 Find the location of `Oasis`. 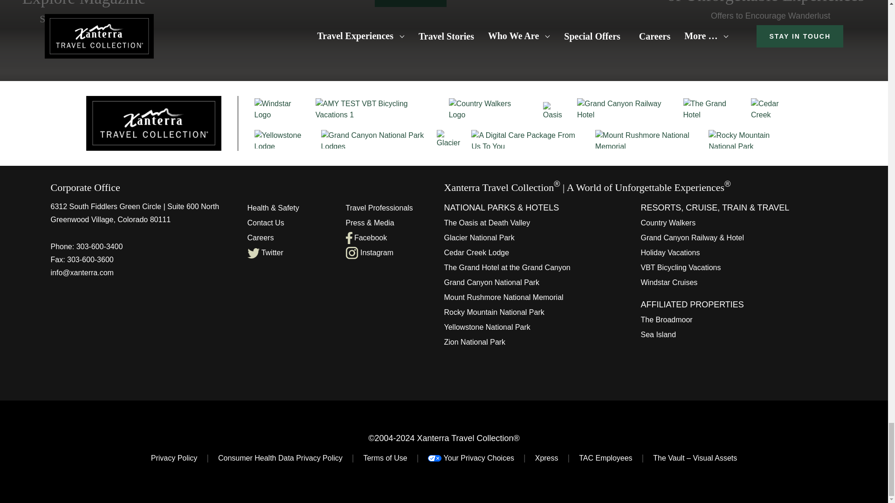

Oasis is located at coordinates (556, 111).